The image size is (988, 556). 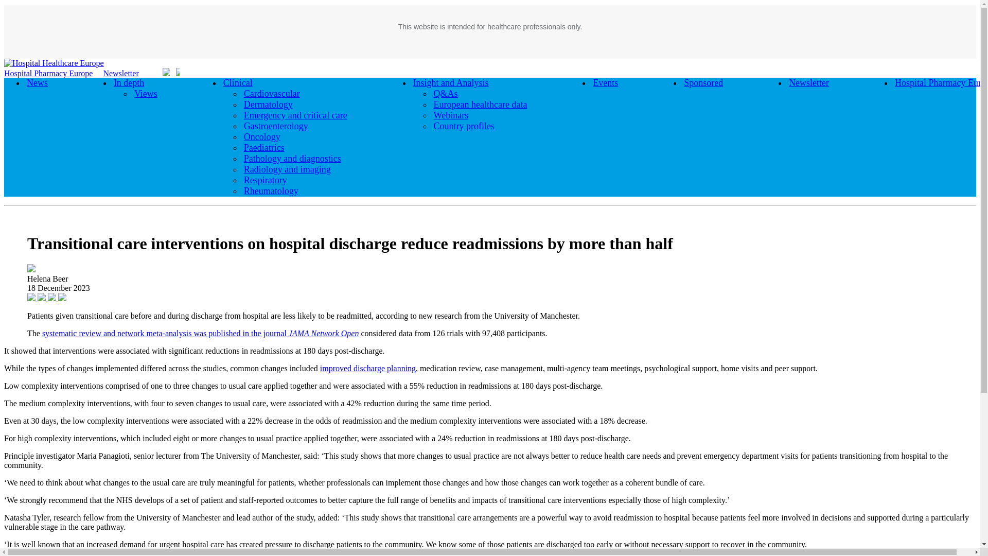 I want to click on Clinical, so click(x=238, y=82).